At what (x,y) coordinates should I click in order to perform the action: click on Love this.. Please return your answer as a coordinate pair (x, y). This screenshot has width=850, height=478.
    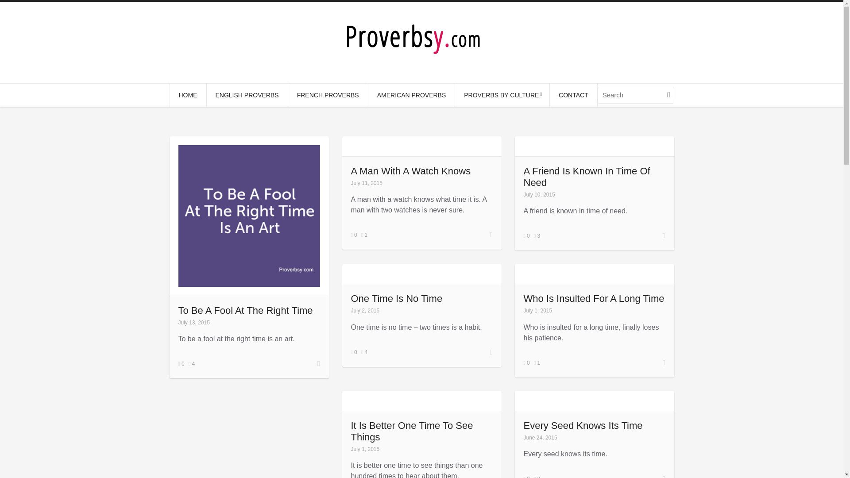
    Looking at the image, I should click on (191, 364).